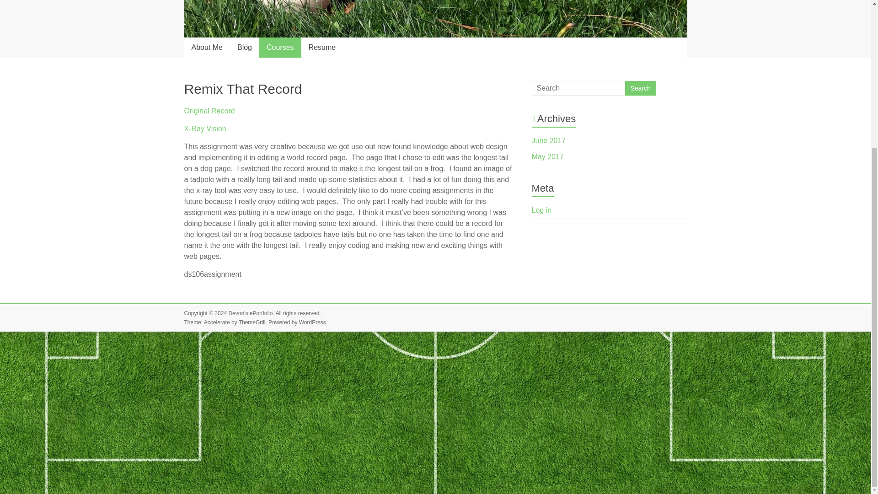 The image size is (878, 494). I want to click on Resume, so click(322, 48).